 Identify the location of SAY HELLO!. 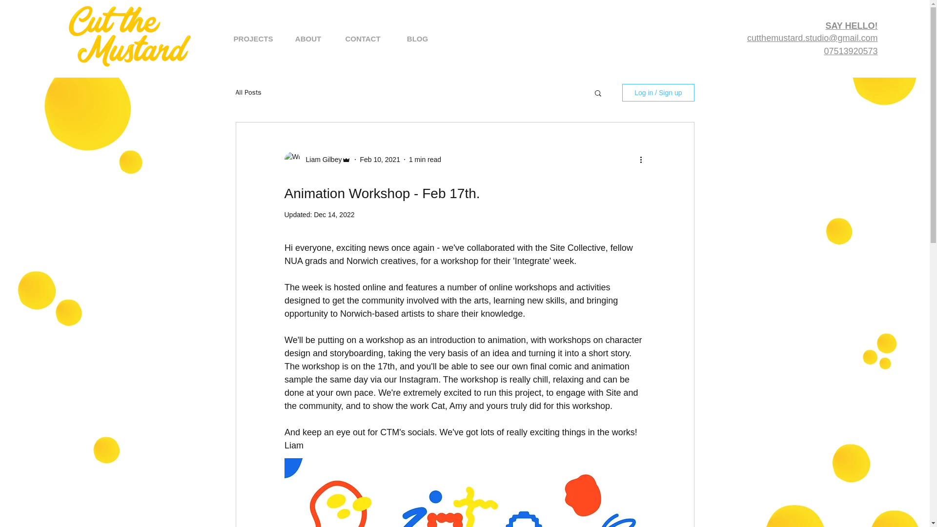
(851, 25).